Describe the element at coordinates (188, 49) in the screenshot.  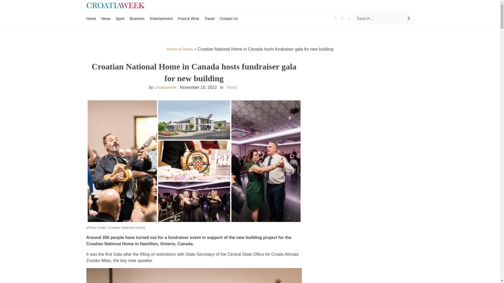
I see `News` at that location.